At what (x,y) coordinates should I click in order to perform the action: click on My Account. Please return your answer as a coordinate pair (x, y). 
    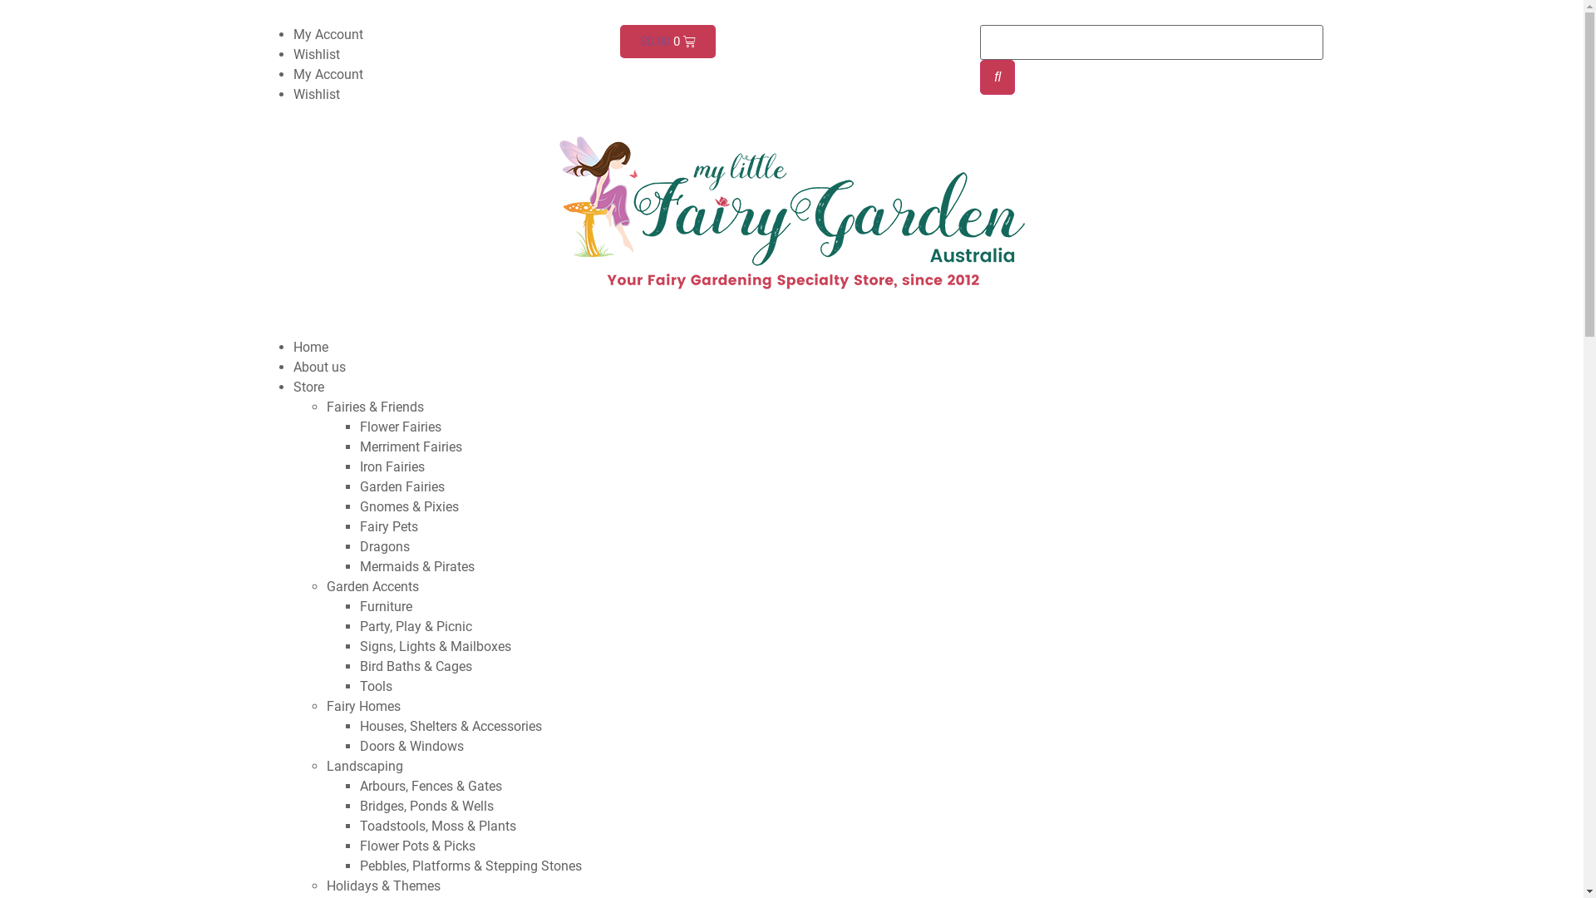
    Looking at the image, I should click on (328, 75).